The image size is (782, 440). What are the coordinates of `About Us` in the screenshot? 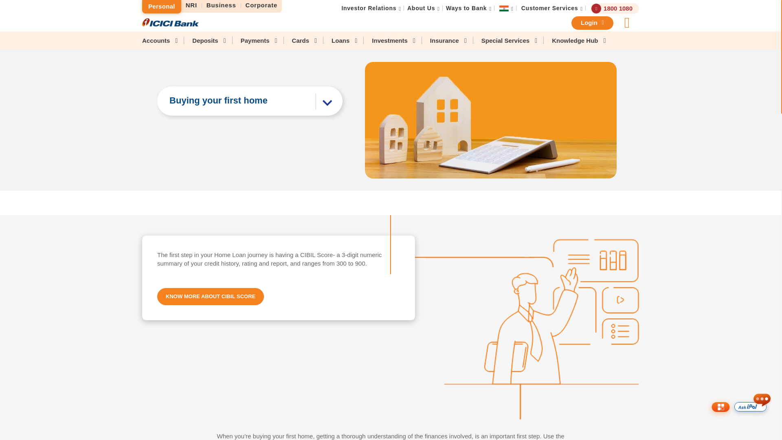 It's located at (421, 8).